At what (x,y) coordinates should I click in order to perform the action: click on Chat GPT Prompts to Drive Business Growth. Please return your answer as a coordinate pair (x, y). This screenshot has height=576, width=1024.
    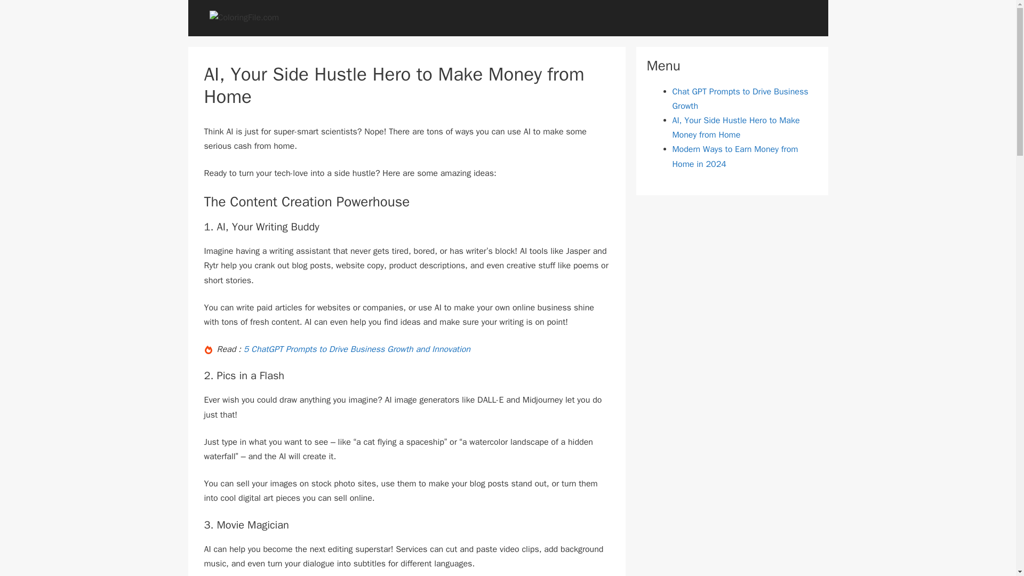
    Looking at the image, I should click on (739, 99).